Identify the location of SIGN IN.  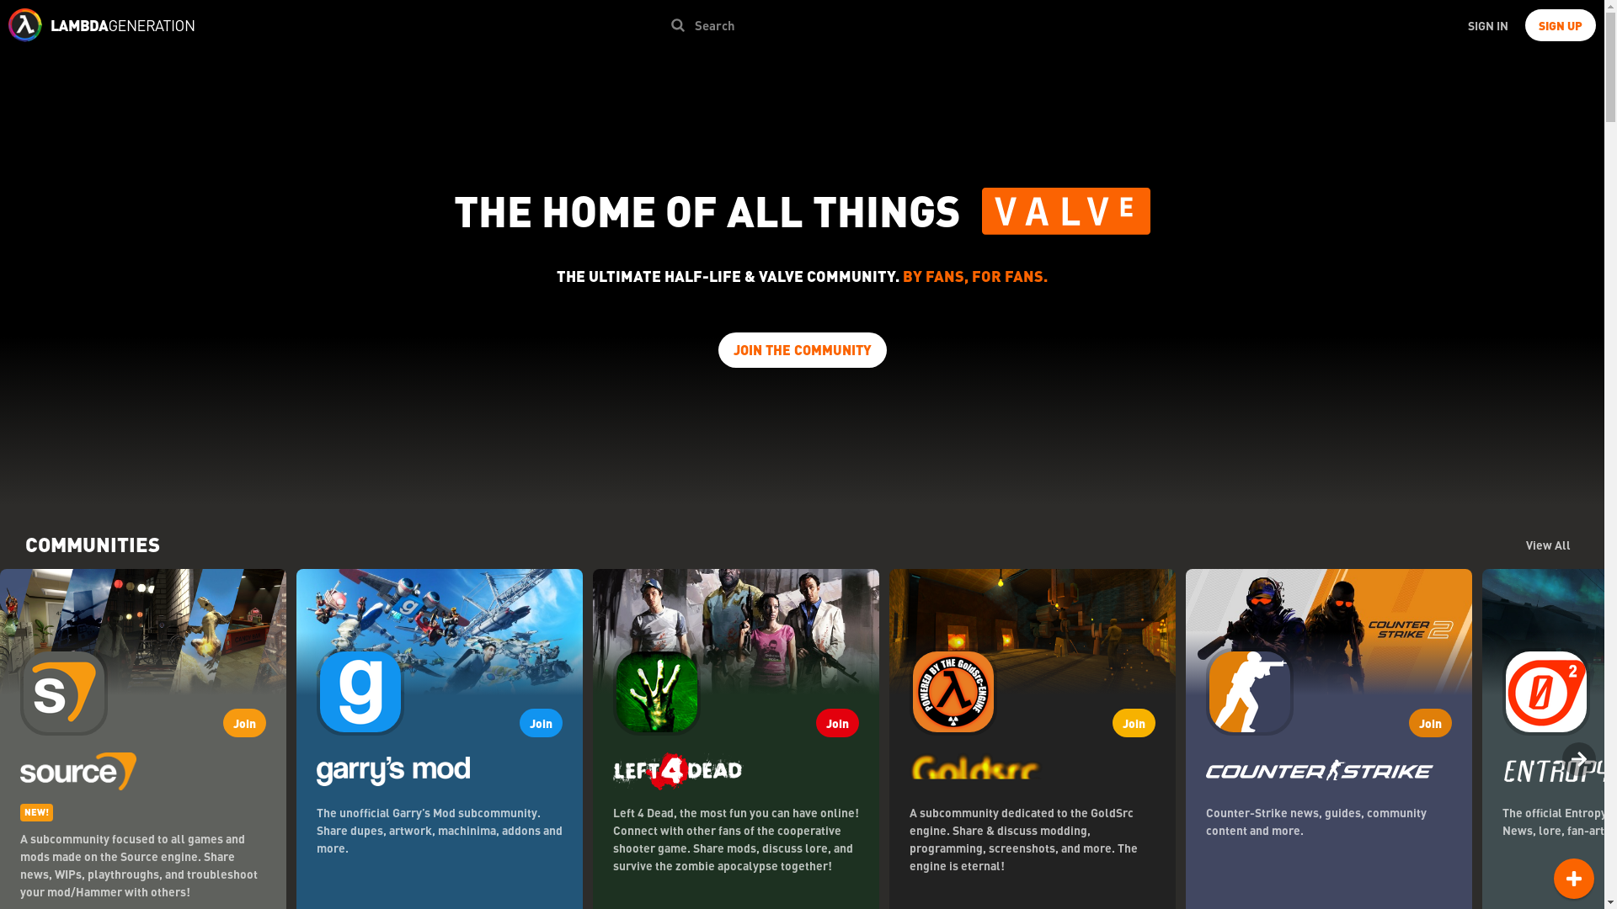
(1487, 24).